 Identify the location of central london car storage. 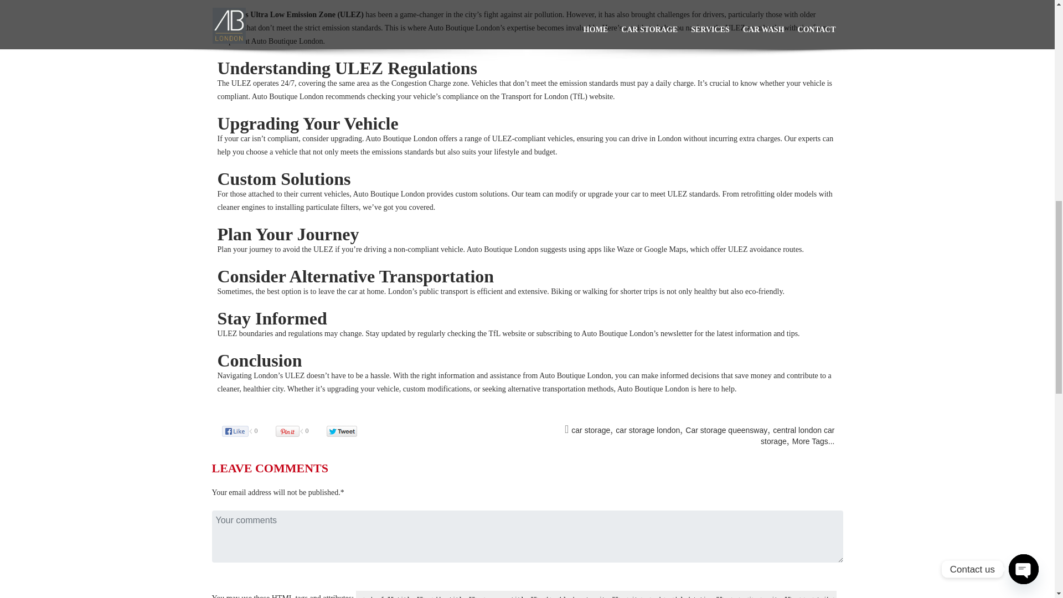
(797, 435).